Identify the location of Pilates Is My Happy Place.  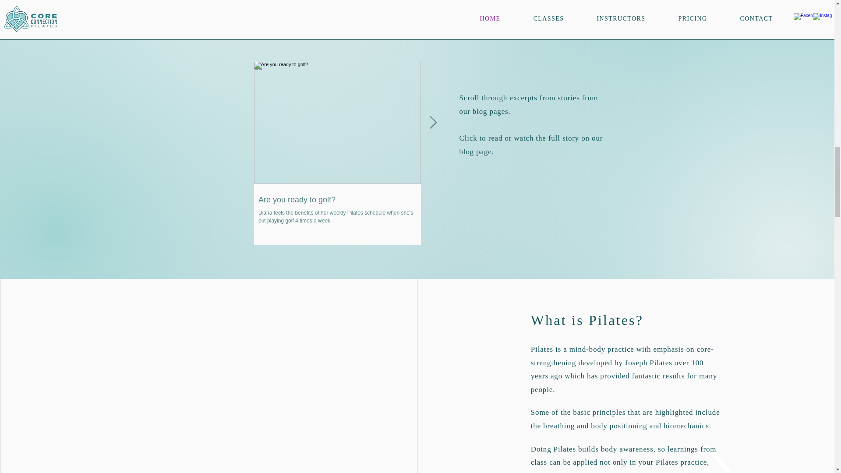
(504, 200).